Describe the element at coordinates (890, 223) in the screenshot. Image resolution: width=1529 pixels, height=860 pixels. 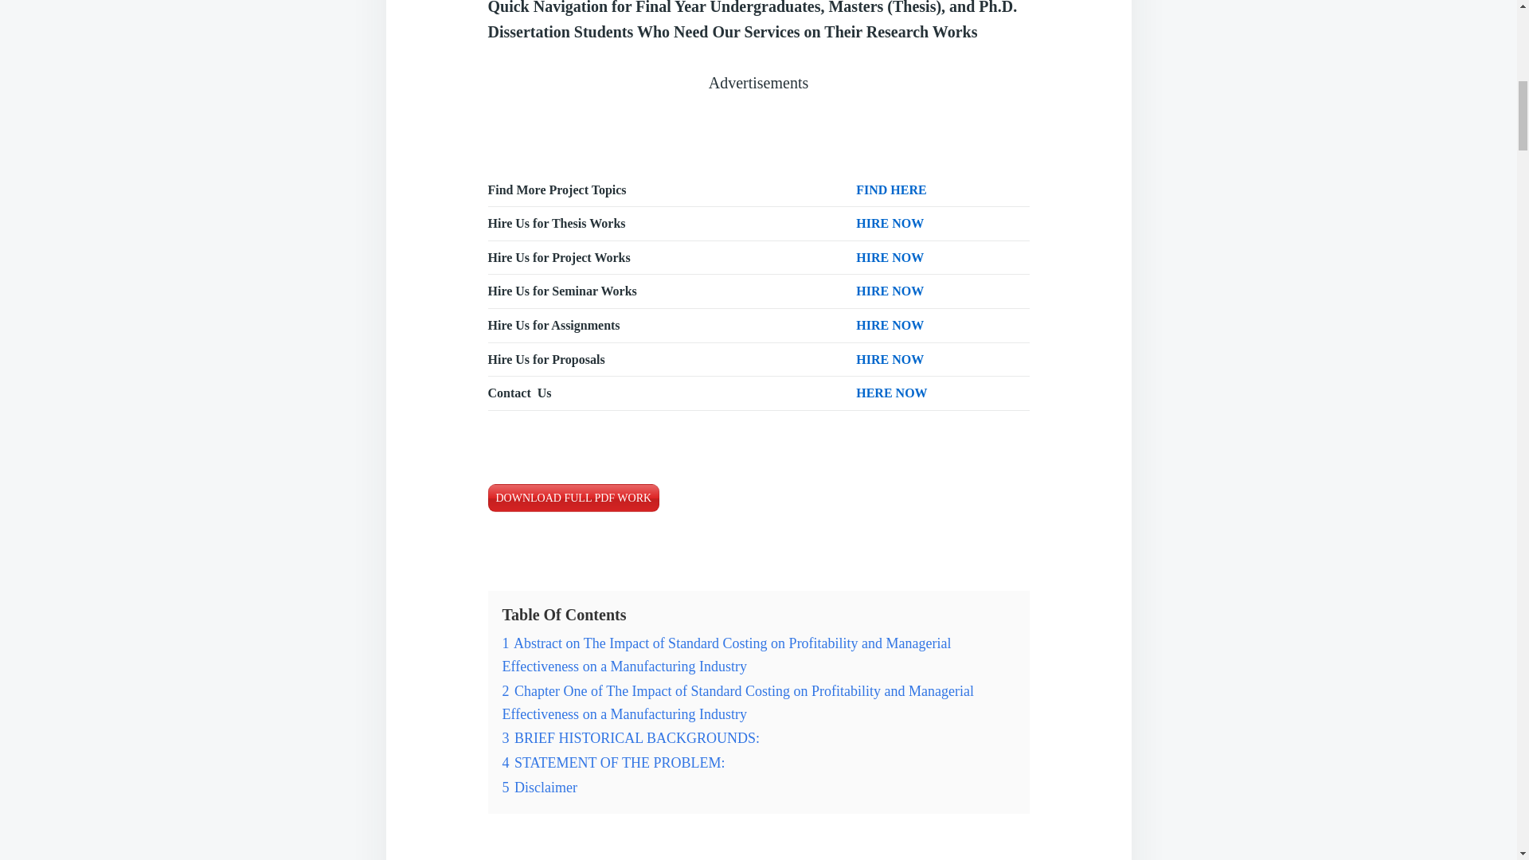
I see `HIRE NOW` at that location.